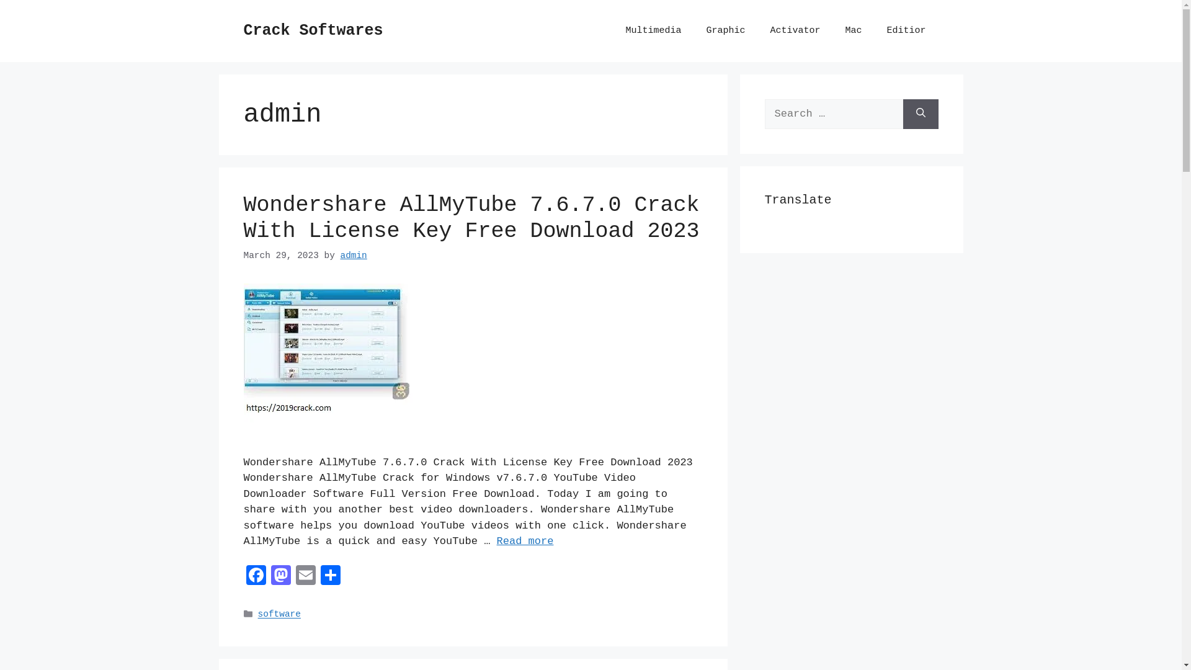 The width and height of the screenshot is (1191, 670). What do you see at coordinates (256, 578) in the screenshot?
I see `Facebook` at bounding box center [256, 578].